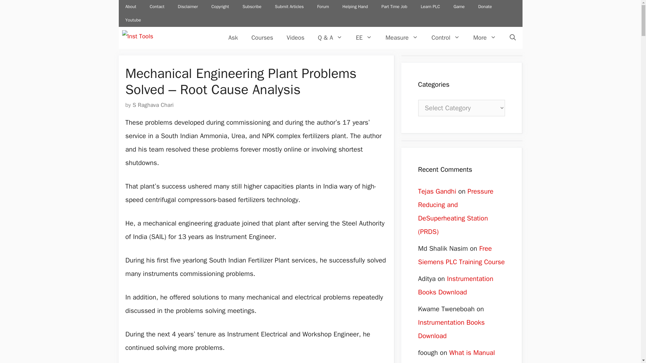 Image resolution: width=646 pixels, height=363 pixels. What do you see at coordinates (157, 7) in the screenshot?
I see `Contact` at bounding box center [157, 7].